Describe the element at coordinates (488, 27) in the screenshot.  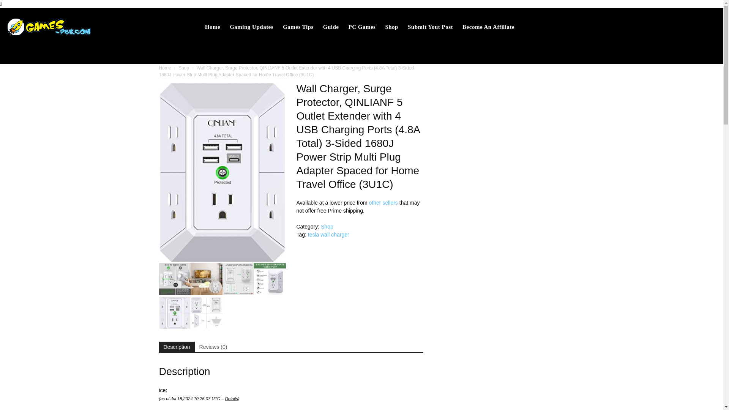
I see `Become An Affiliate` at that location.